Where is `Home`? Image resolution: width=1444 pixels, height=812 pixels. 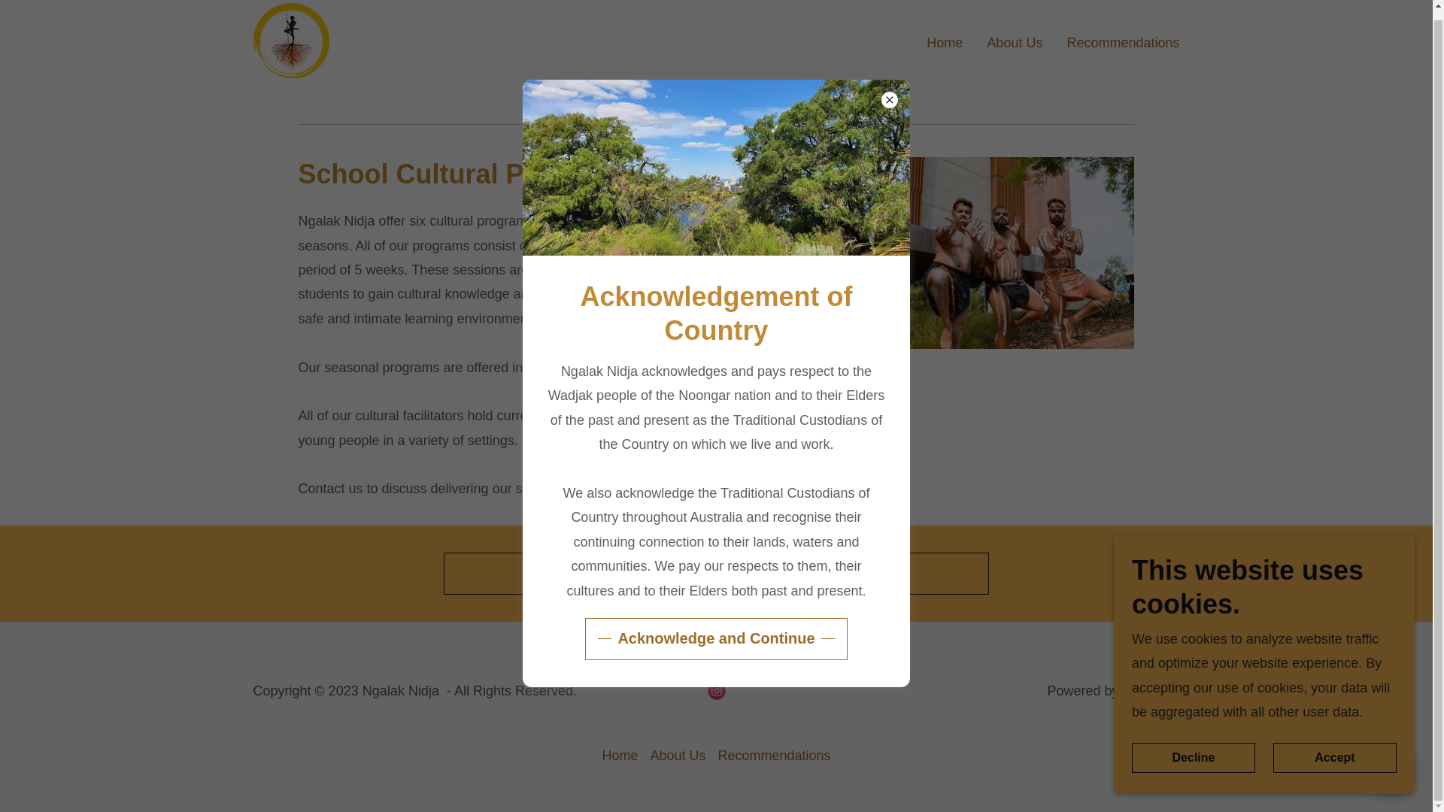
Home is located at coordinates (945, 41).